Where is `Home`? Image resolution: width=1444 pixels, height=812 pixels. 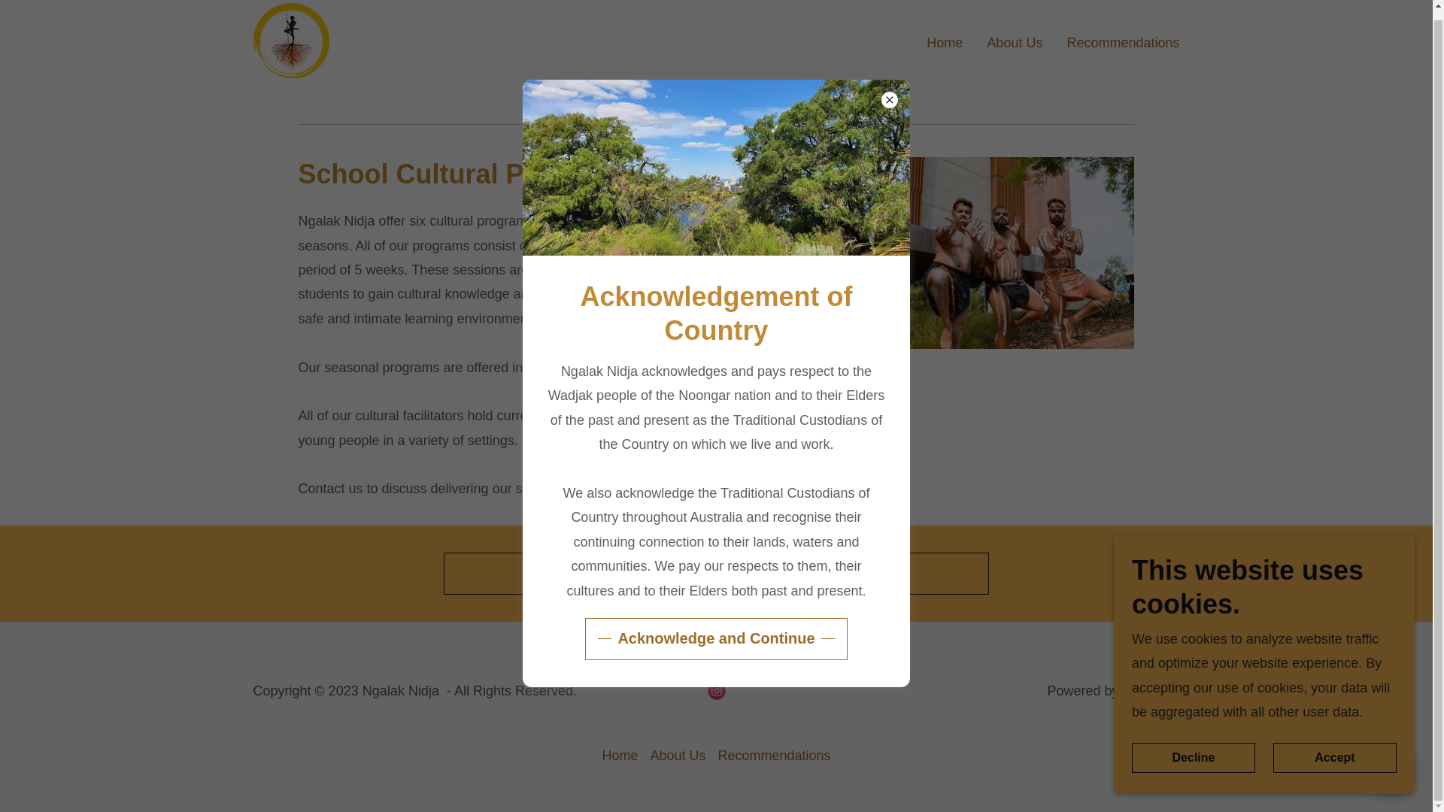
Home is located at coordinates (945, 41).